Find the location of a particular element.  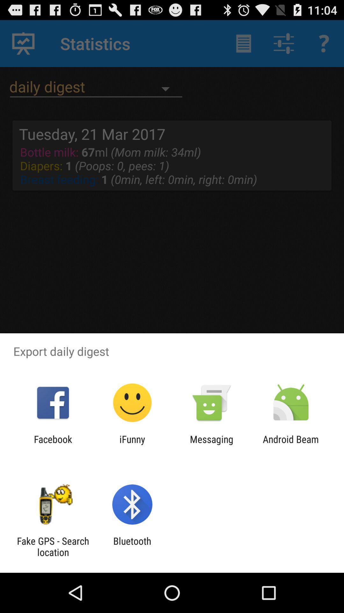

scroll to the android beam app is located at coordinates (291, 445).